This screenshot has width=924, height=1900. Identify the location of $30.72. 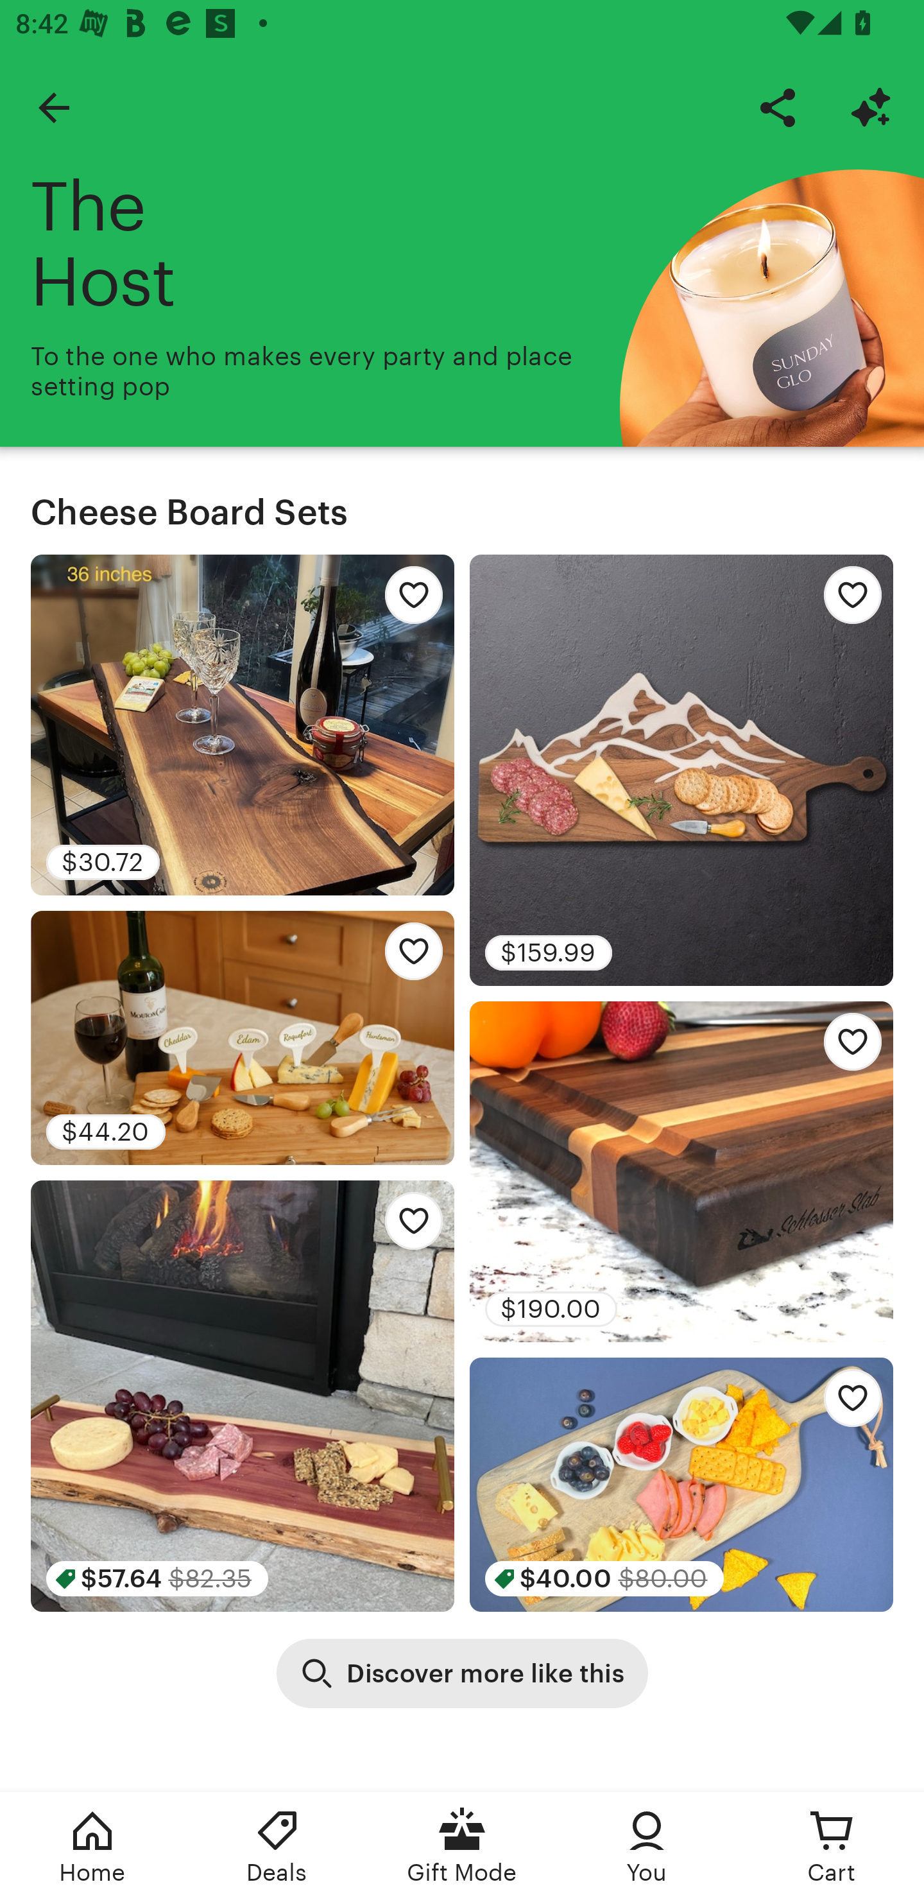
(243, 725).